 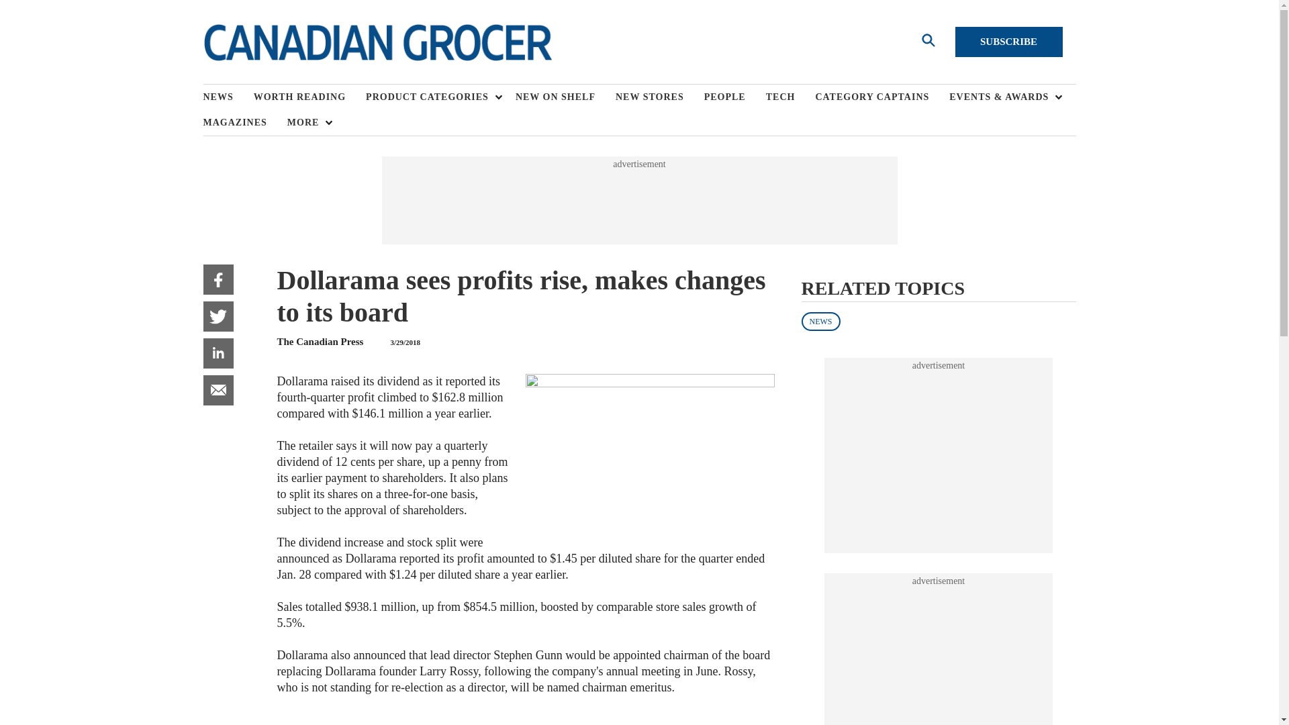 I want to click on facebook, so click(x=218, y=279).